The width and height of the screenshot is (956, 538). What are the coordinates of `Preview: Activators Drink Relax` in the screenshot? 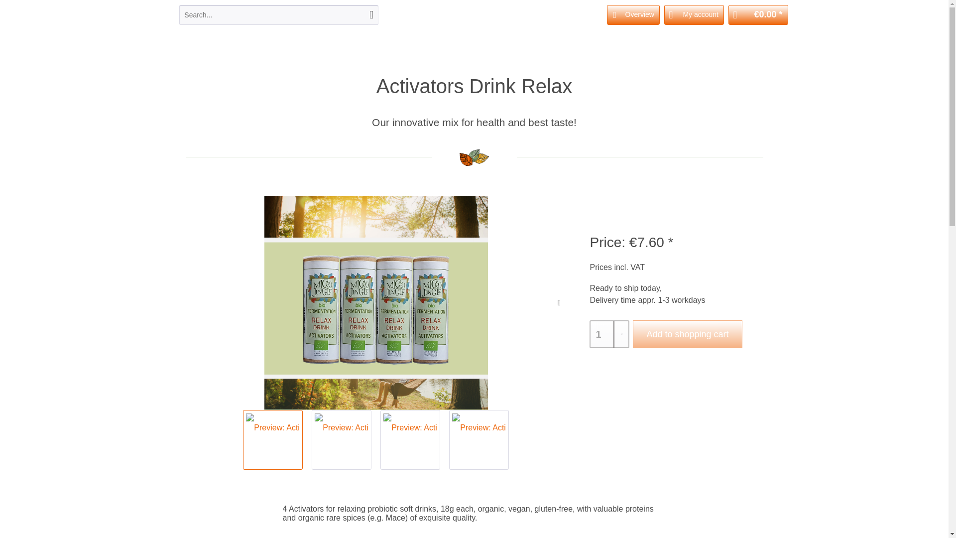 It's located at (341, 427).